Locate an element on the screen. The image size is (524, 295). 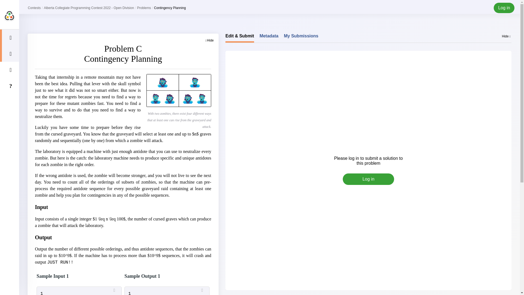
Problems is located at coordinates (9, 54).